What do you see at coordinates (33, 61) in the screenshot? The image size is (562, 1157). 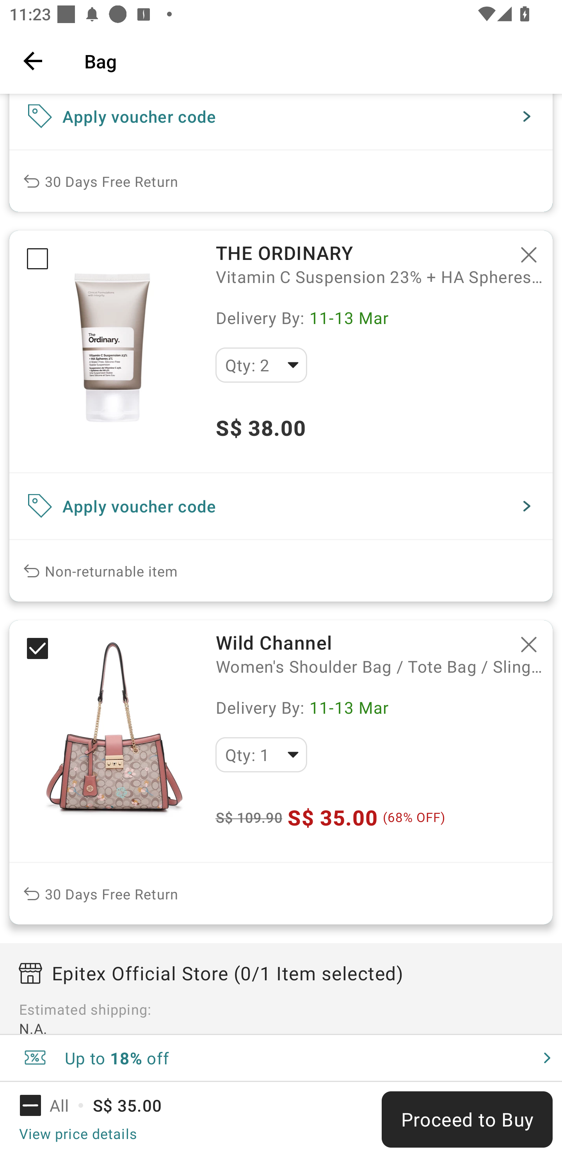 I see `Navigate up` at bounding box center [33, 61].